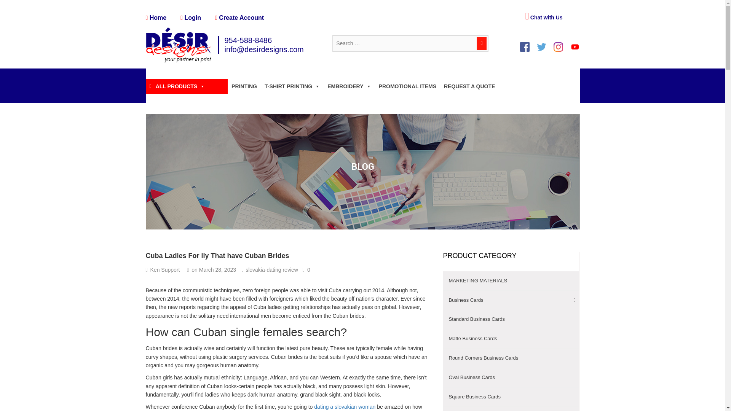 The image size is (731, 411). Describe the element at coordinates (156, 18) in the screenshot. I see `Home` at that location.